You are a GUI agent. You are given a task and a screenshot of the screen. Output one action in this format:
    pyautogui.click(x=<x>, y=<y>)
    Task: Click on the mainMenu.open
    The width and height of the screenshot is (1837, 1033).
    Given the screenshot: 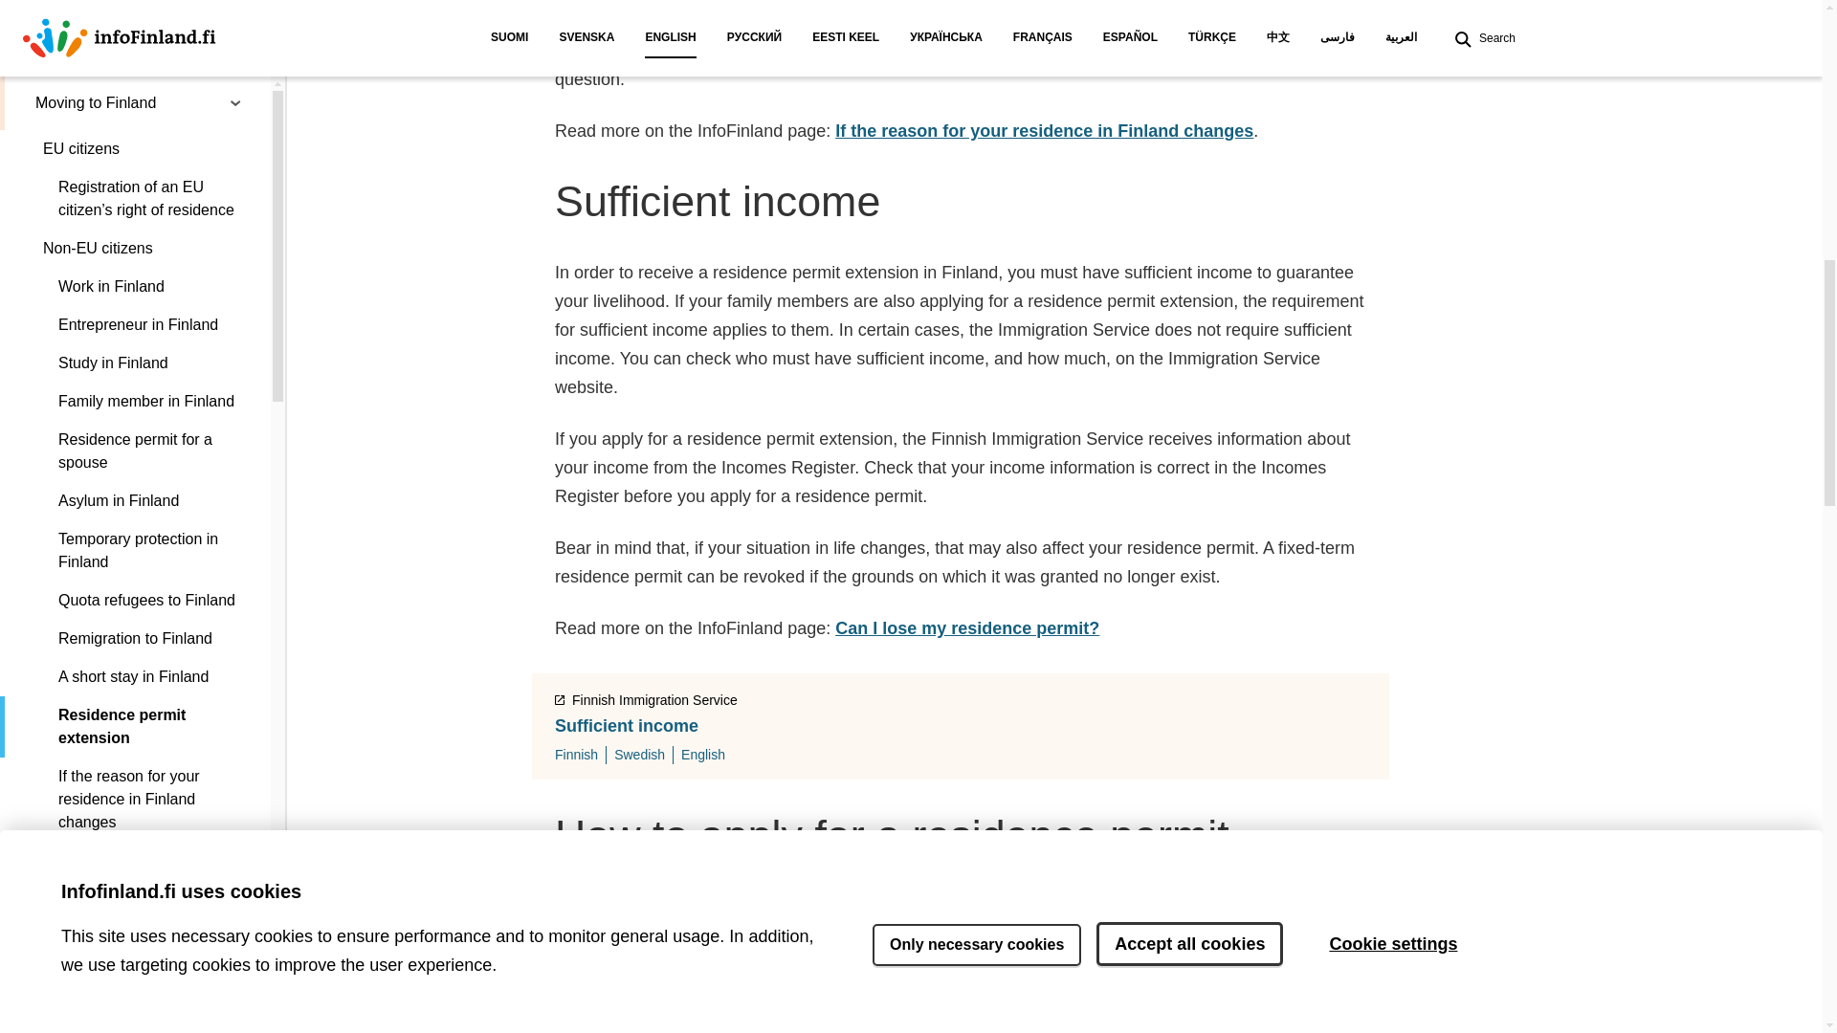 What is the action you would take?
    pyautogui.click(x=235, y=325)
    